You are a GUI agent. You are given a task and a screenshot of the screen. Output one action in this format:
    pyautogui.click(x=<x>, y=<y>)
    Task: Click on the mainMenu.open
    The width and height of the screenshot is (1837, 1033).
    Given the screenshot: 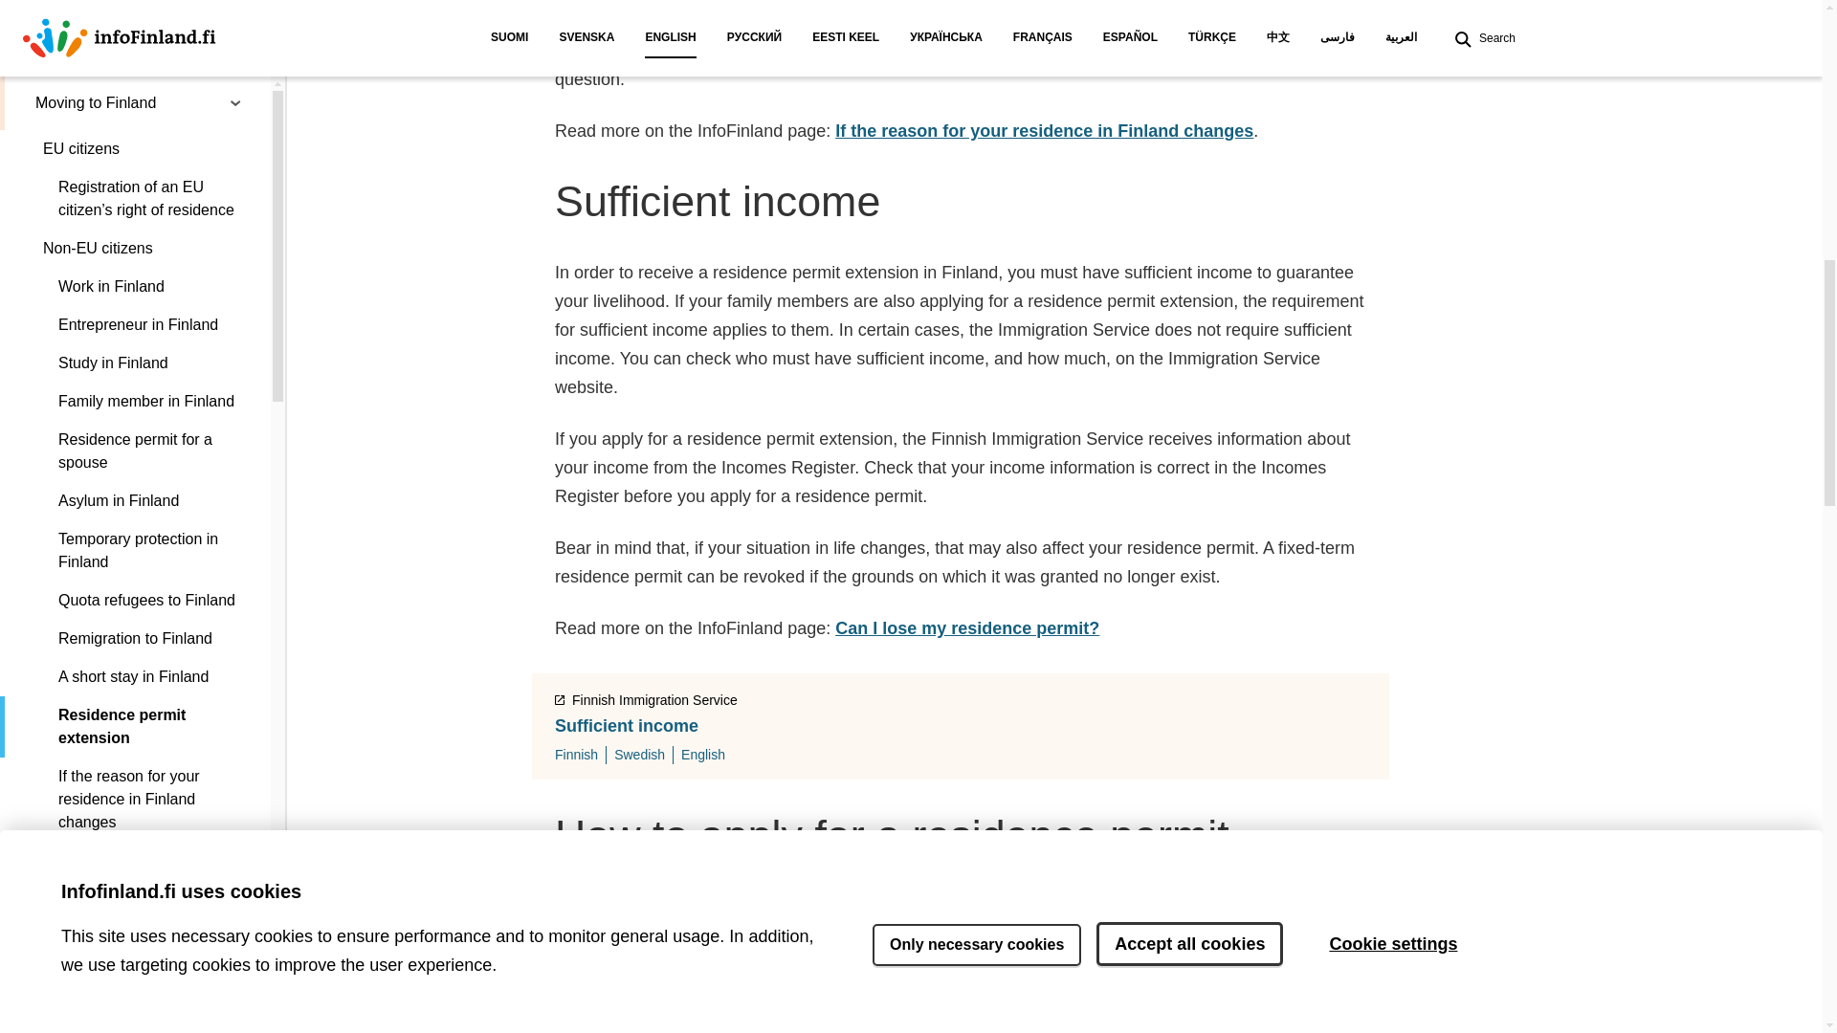 What is the action you would take?
    pyautogui.click(x=235, y=325)
    